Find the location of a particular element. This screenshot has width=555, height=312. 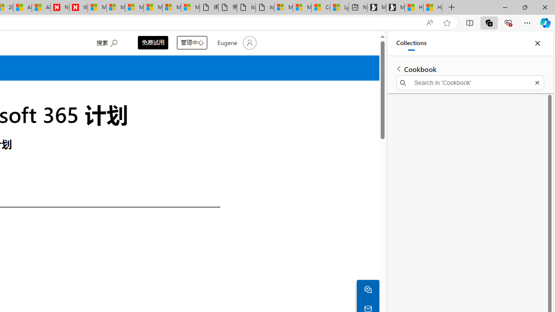

Exit search is located at coordinates (537, 82).